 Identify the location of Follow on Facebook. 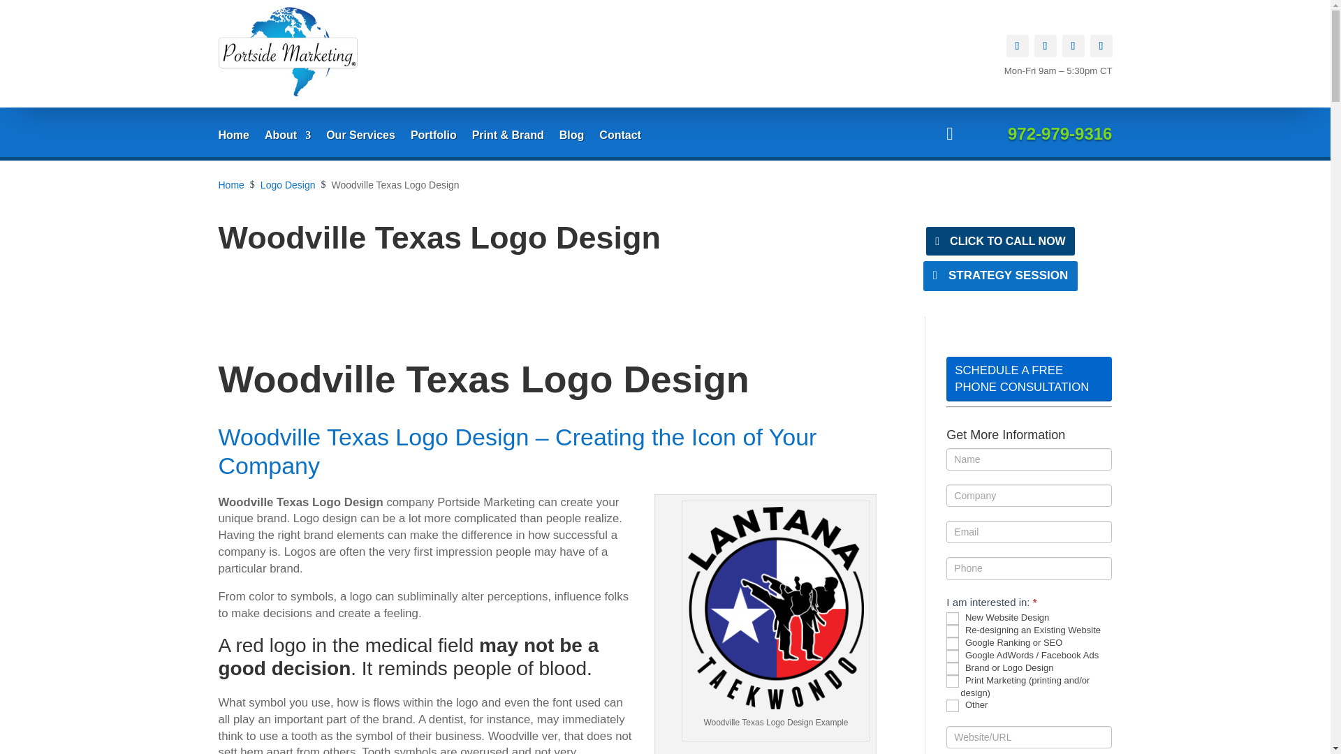
(1017, 46).